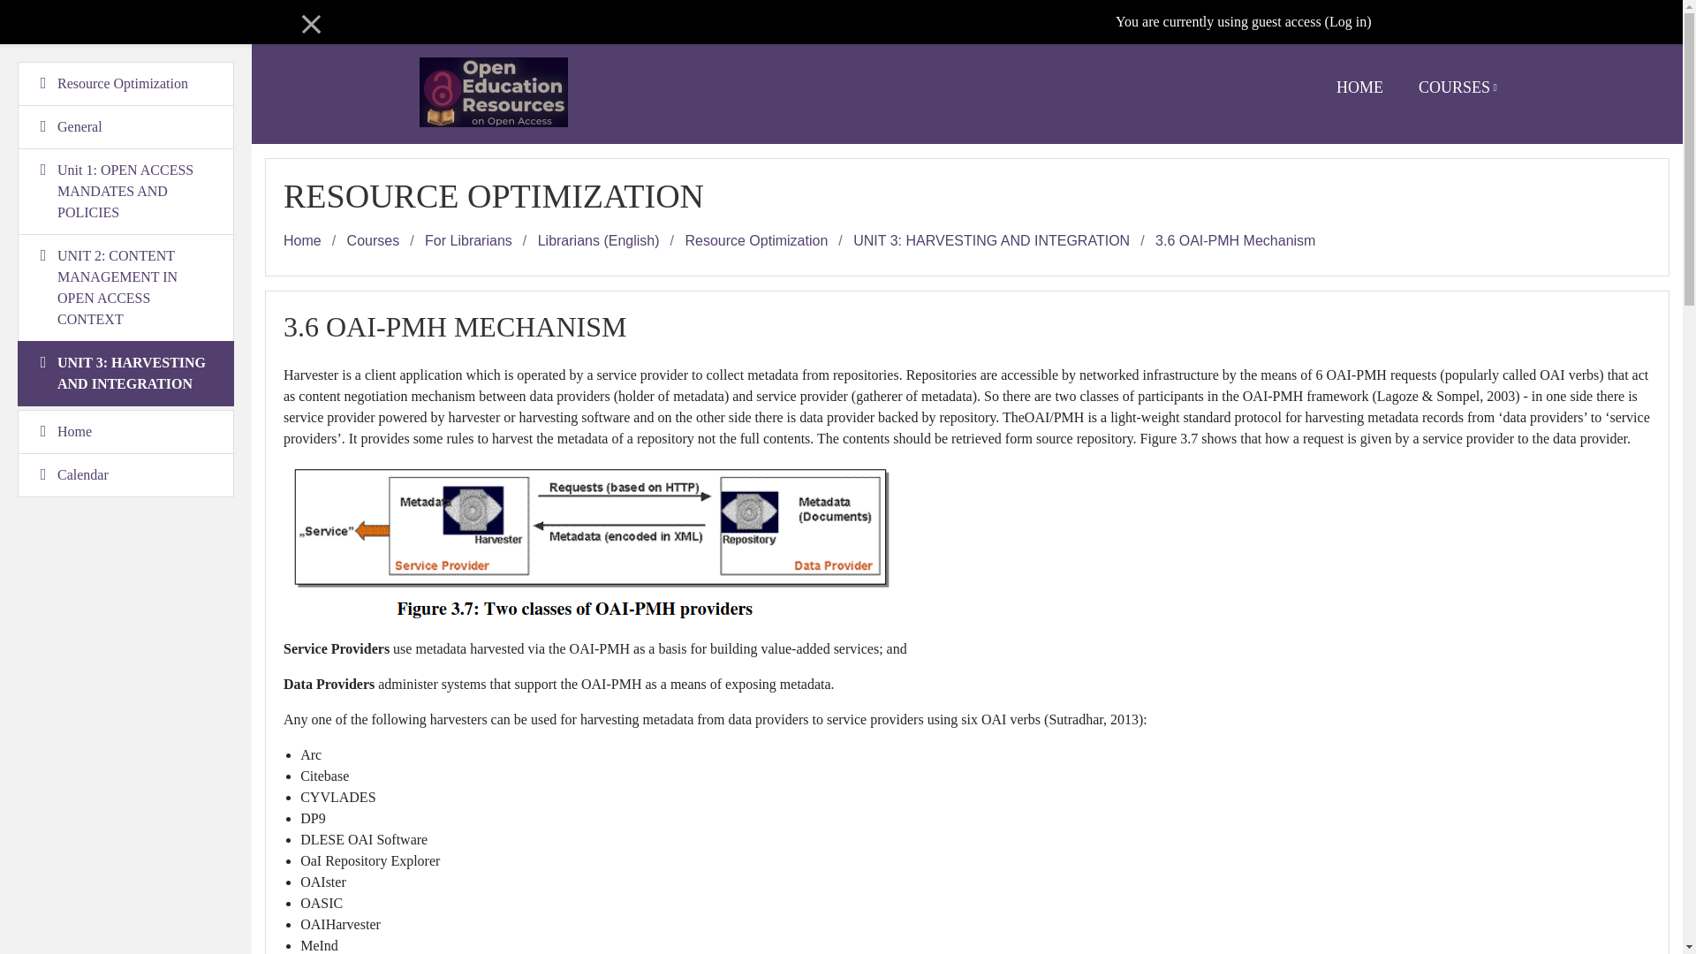 The width and height of the screenshot is (1696, 954). Describe the element at coordinates (1348, 21) in the screenshot. I see `Log in` at that location.